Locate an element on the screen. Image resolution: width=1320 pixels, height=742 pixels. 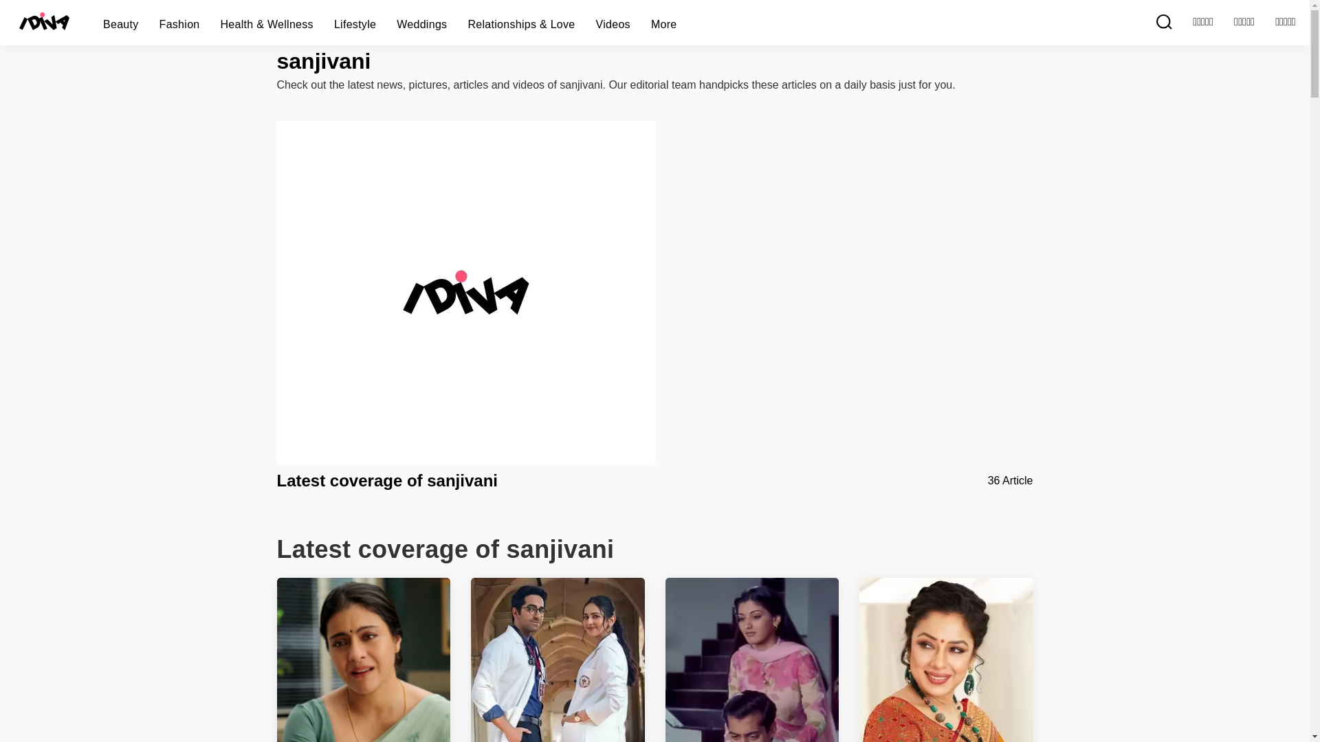
idiva is located at coordinates (752, 660).